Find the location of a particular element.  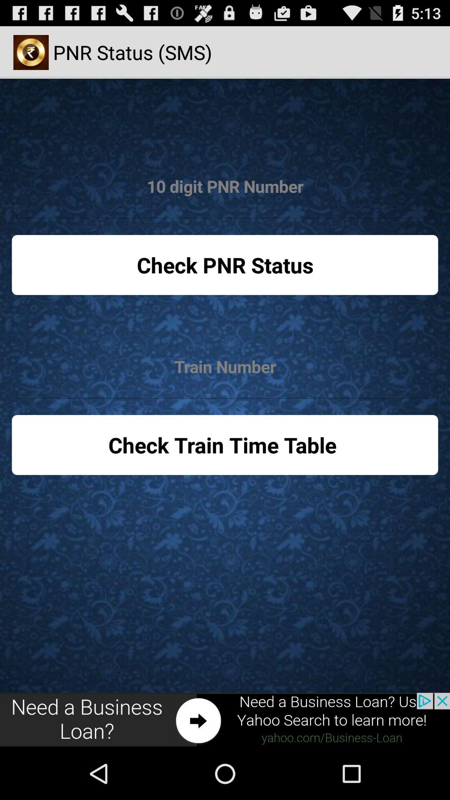

enter train number is located at coordinates (225, 367).